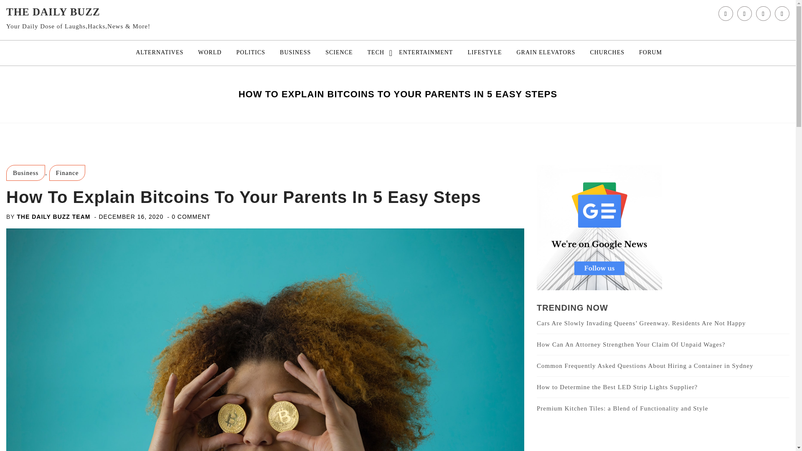  What do you see at coordinates (376, 53) in the screenshot?
I see `TECH` at bounding box center [376, 53].